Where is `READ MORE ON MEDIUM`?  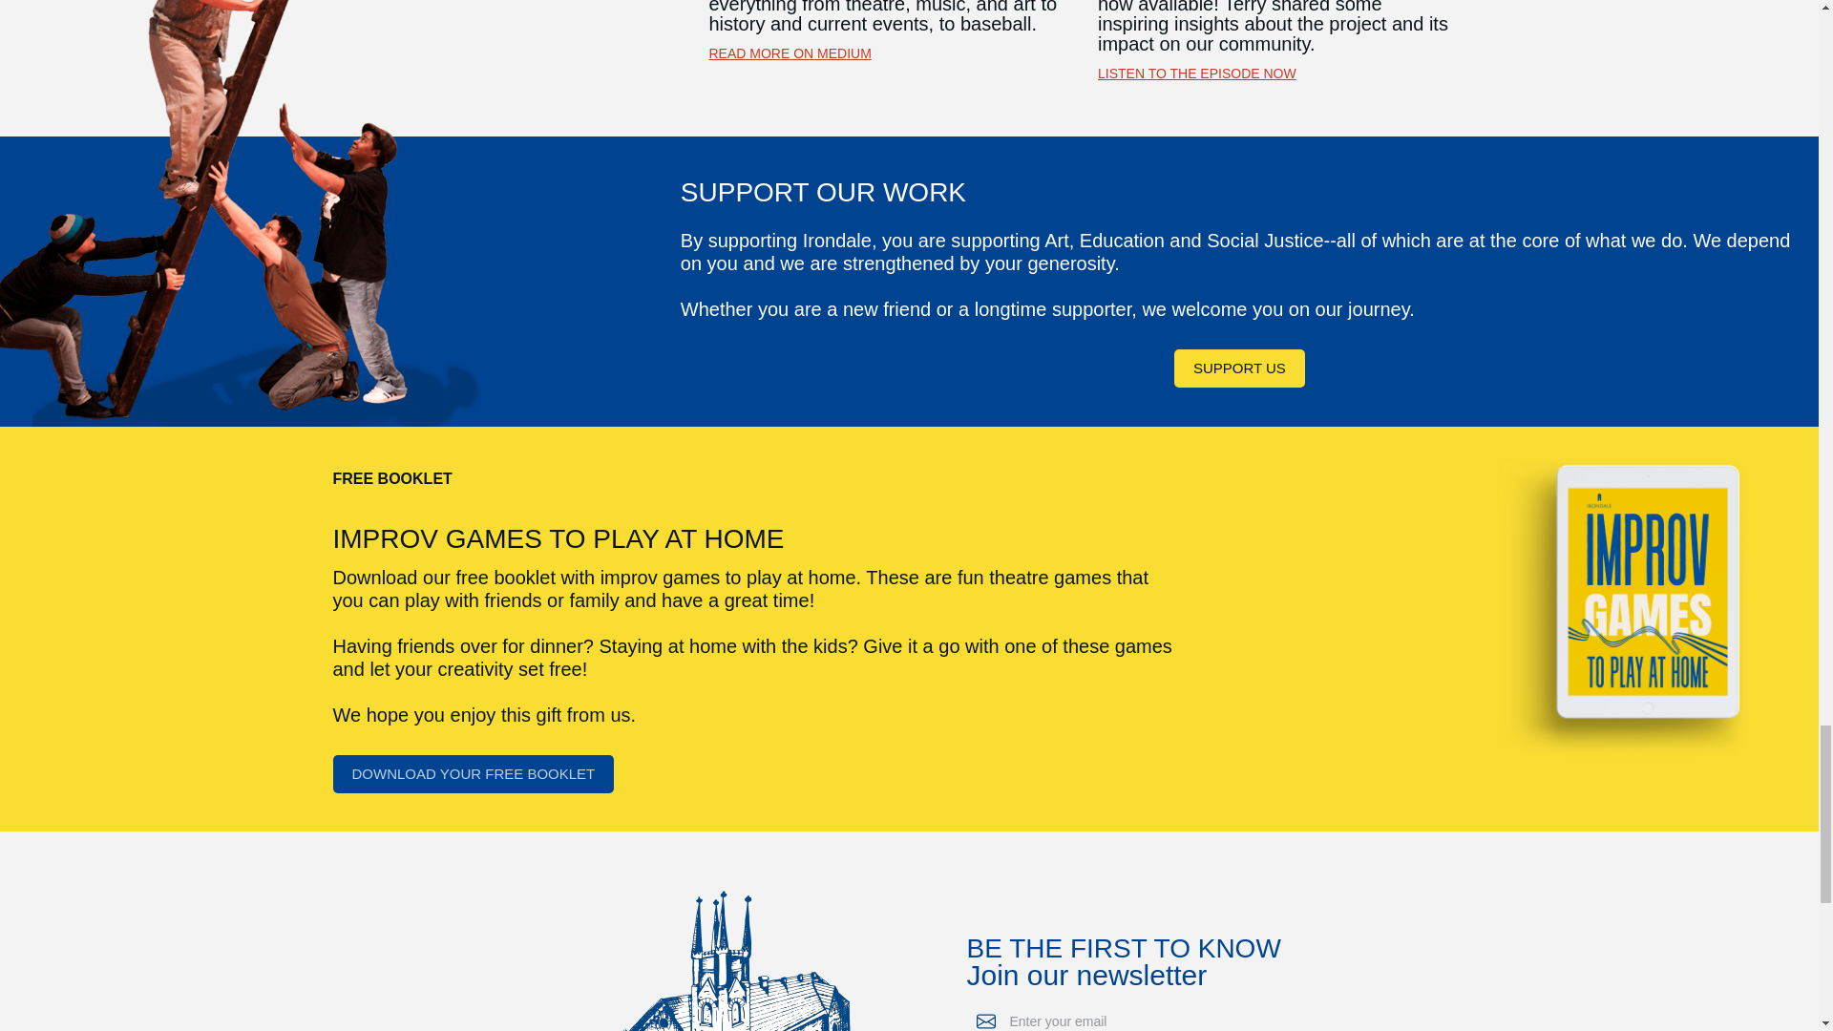
READ MORE ON MEDIUM is located at coordinates (789, 53).